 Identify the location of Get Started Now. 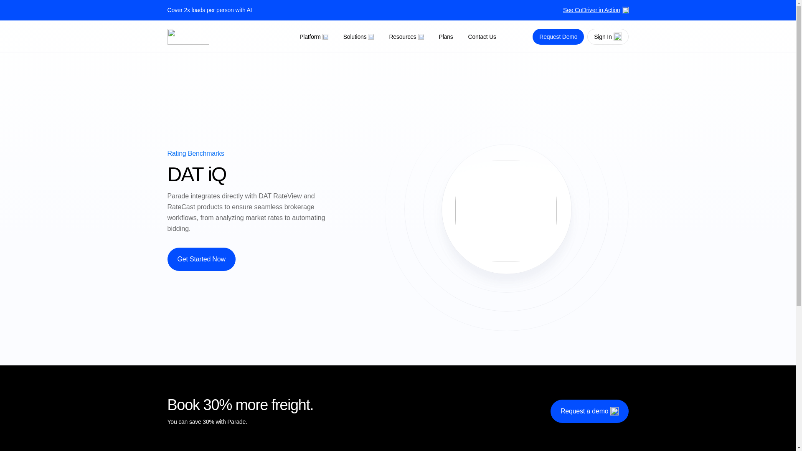
(200, 259).